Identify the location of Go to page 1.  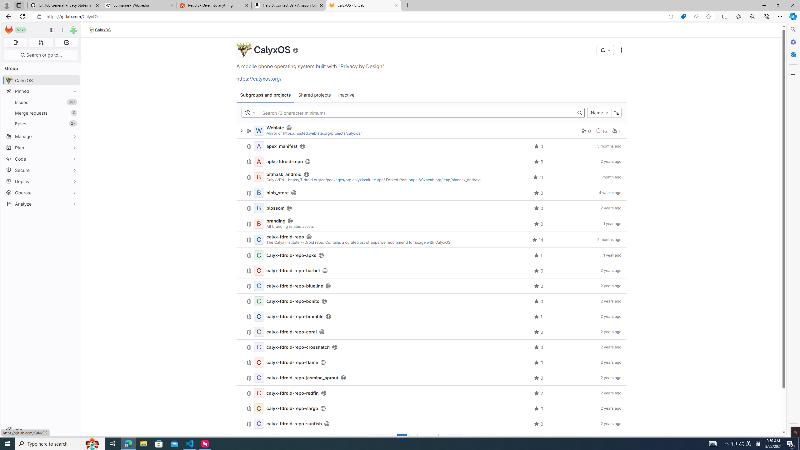
(402, 439).